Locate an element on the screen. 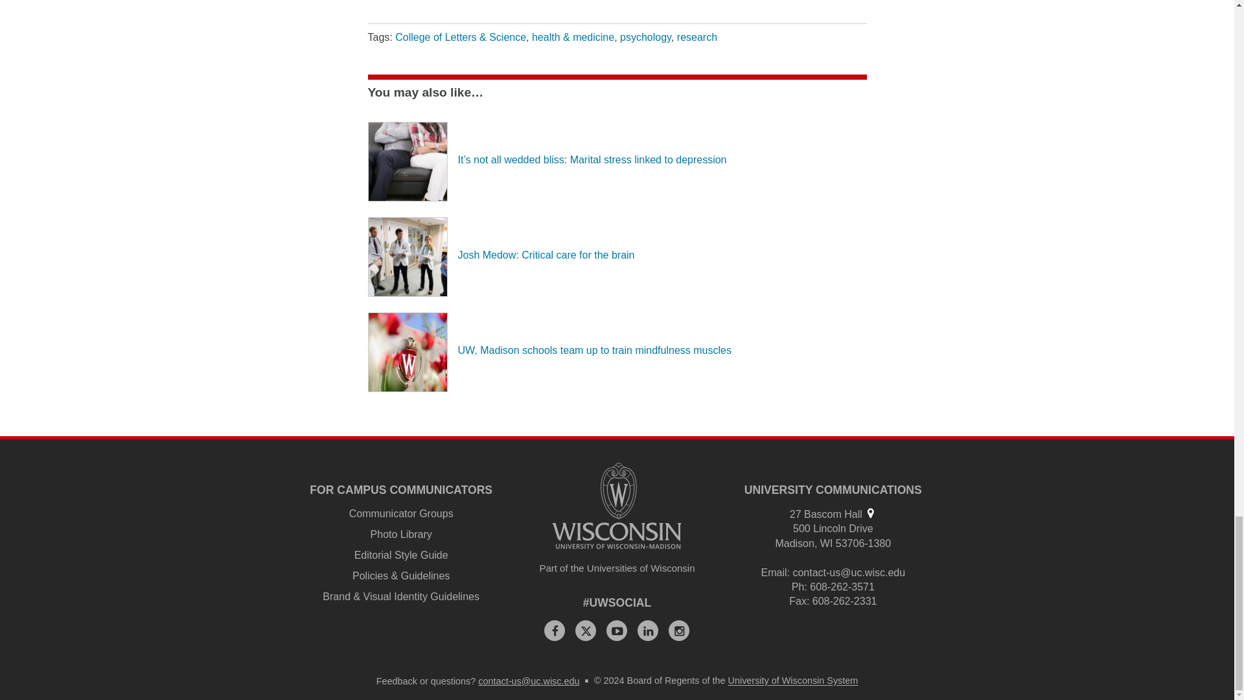 The image size is (1244, 700). YouTube is located at coordinates (617, 630).